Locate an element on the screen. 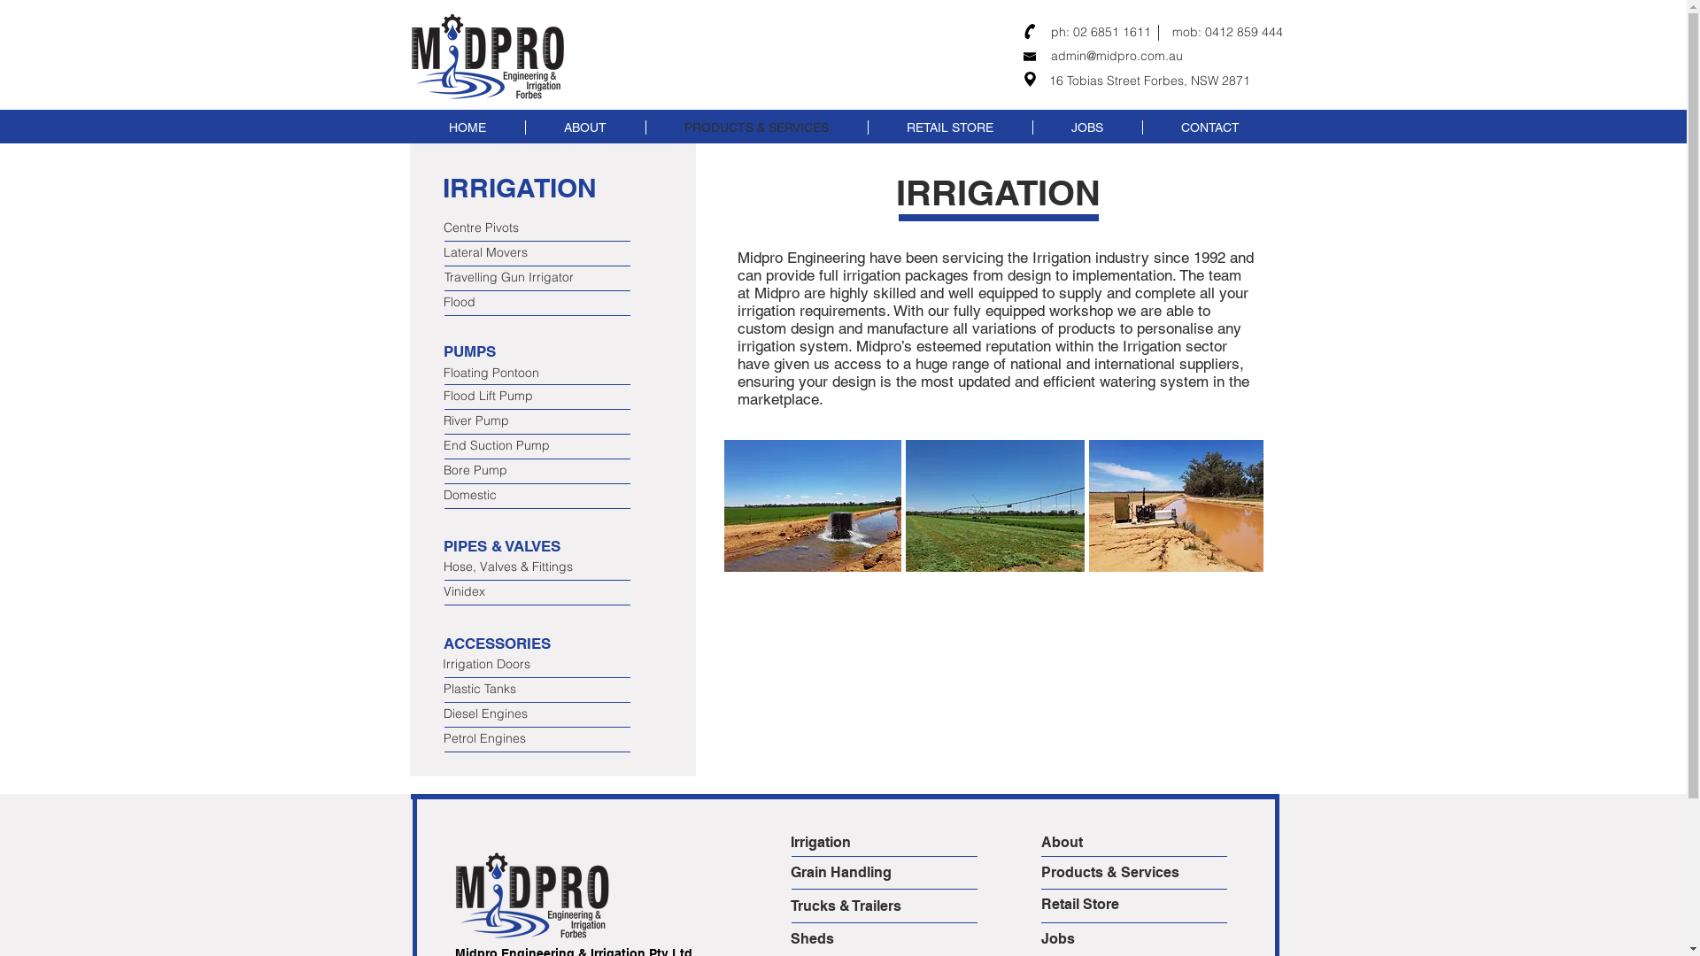 The height and width of the screenshot is (956, 1700). Plastic Tanks is located at coordinates (506, 690).